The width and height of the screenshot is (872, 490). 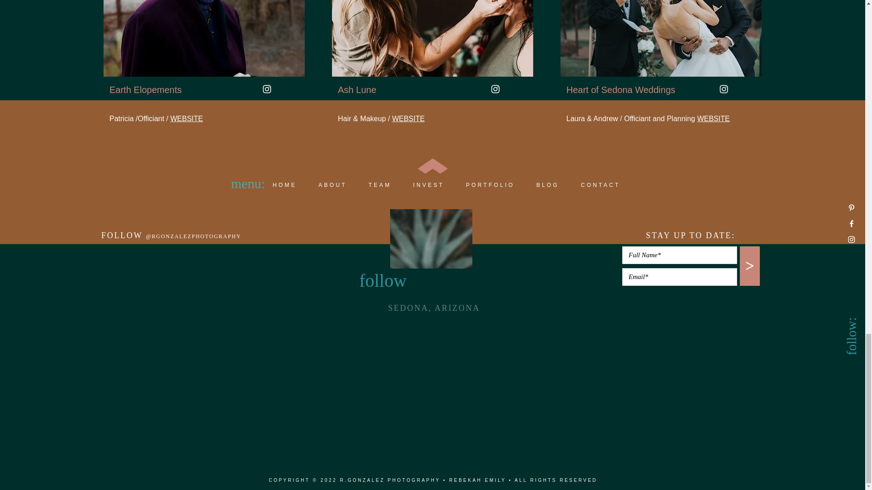 What do you see at coordinates (380, 185) in the screenshot?
I see `TEAM` at bounding box center [380, 185].